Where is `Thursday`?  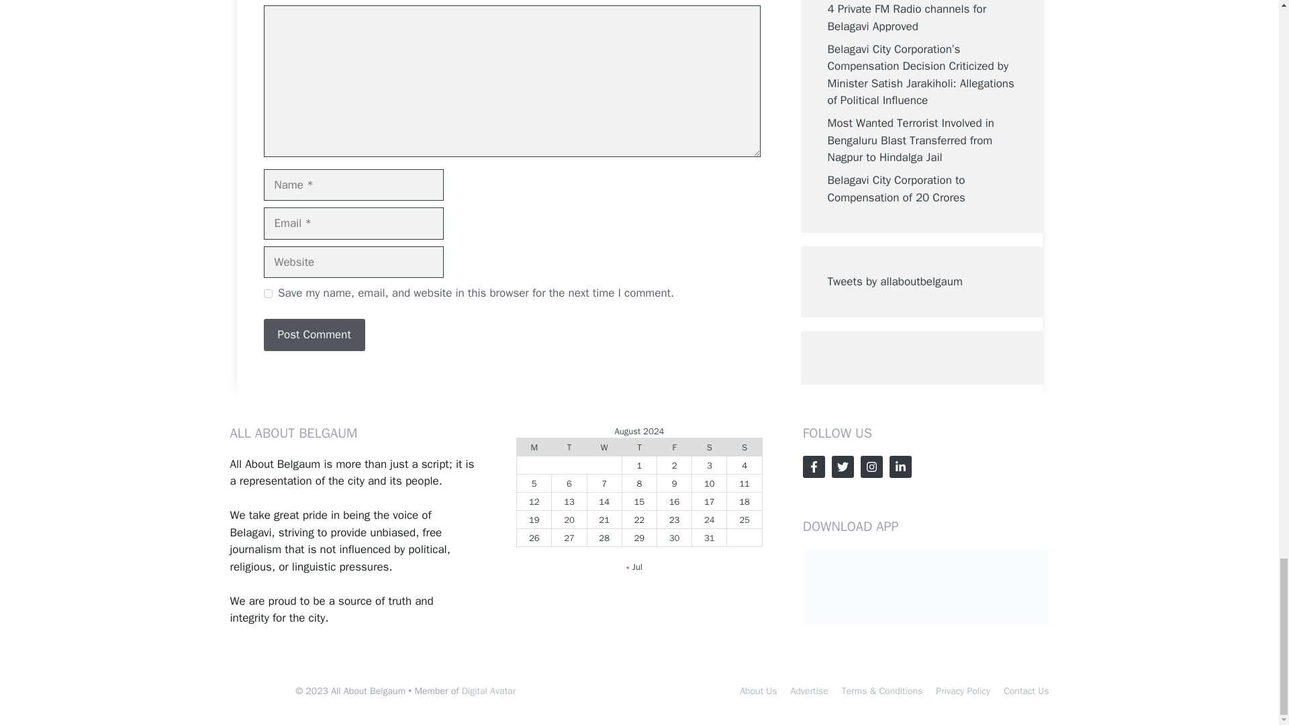 Thursday is located at coordinates (638, 447).